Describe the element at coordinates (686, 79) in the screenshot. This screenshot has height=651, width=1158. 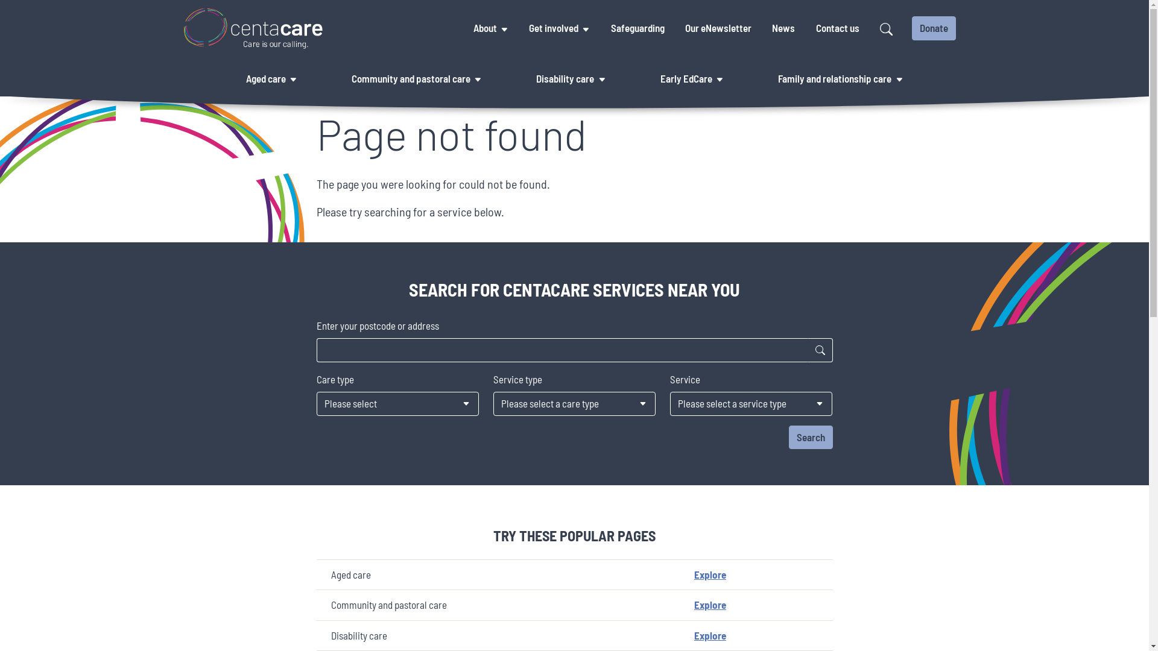
I see `Early EdCare` at that location.